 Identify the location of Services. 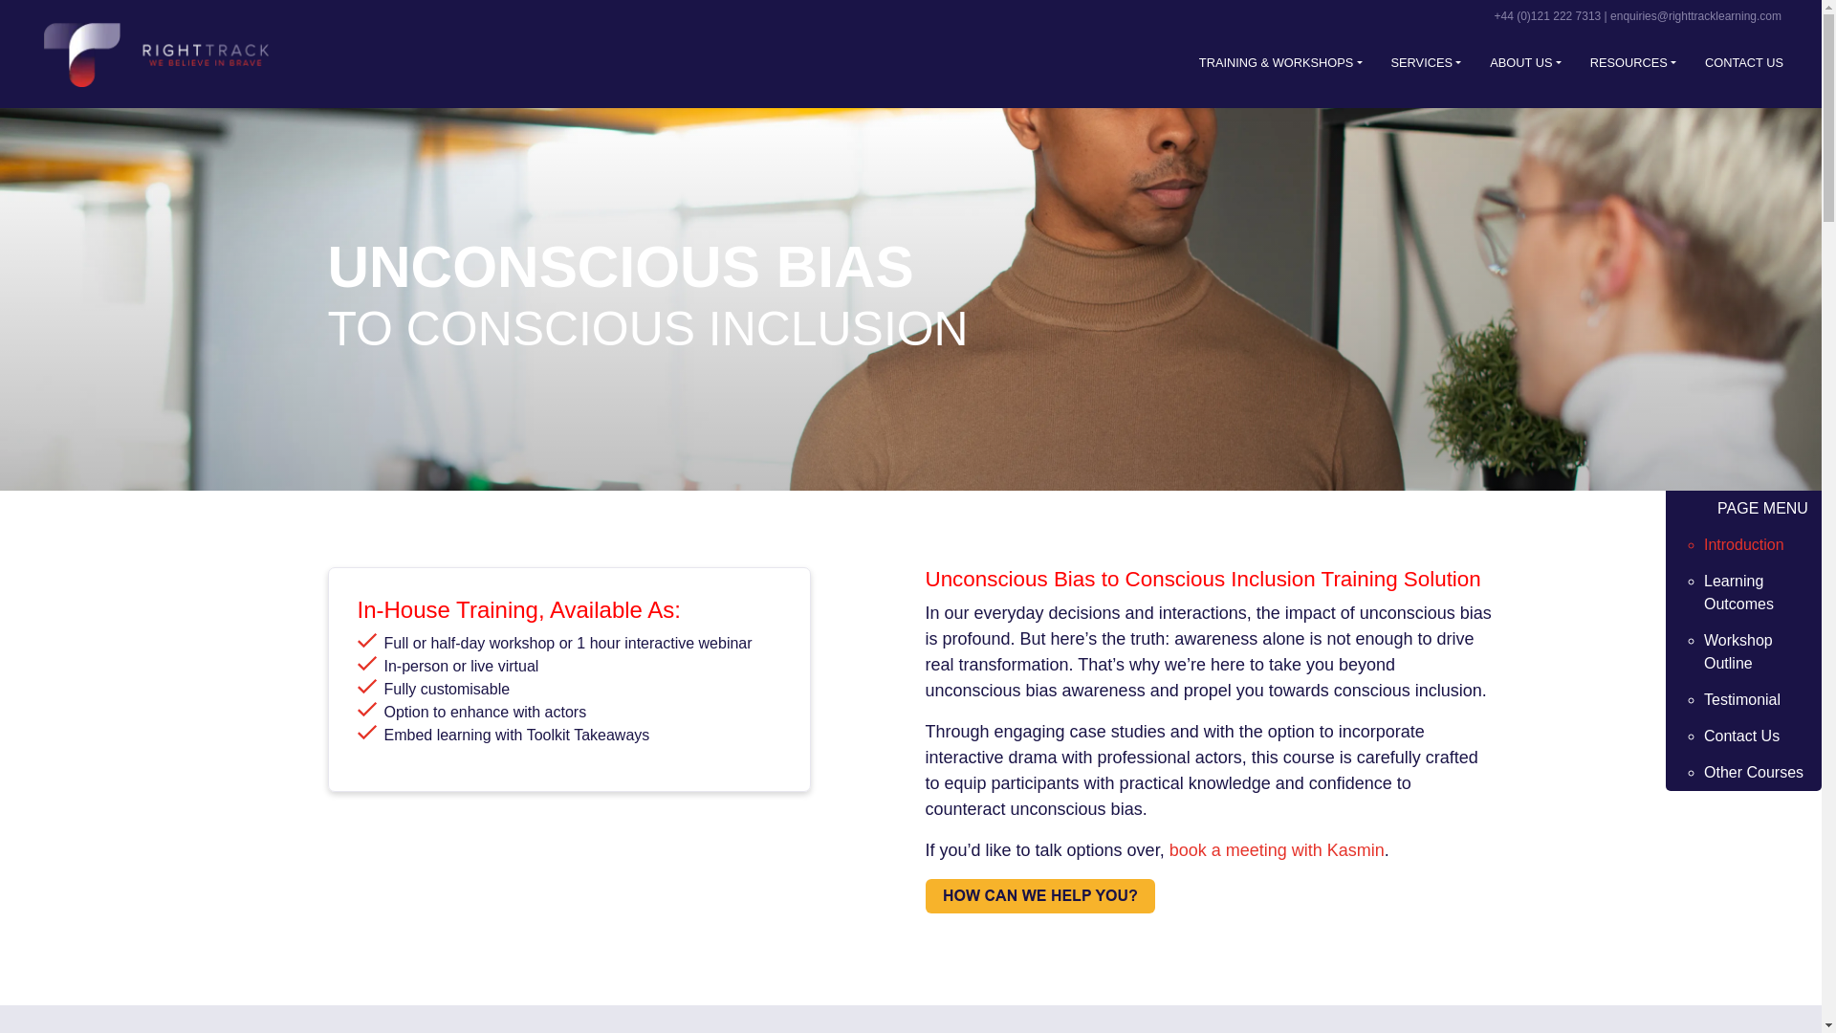
(1427, 62).